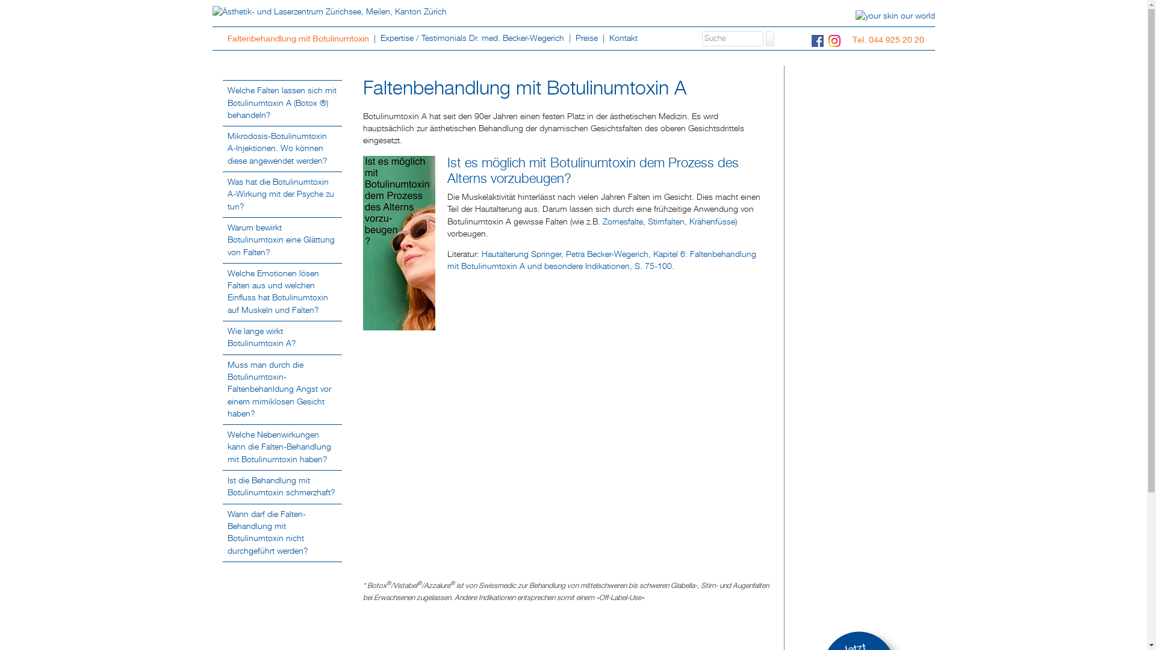  What do you see at coordinates (282, 487) in the screenshot?
I see `Ist die Behandlung mit Botulinumtoxin schmerzhaft?` at bounding box center [282, 487].